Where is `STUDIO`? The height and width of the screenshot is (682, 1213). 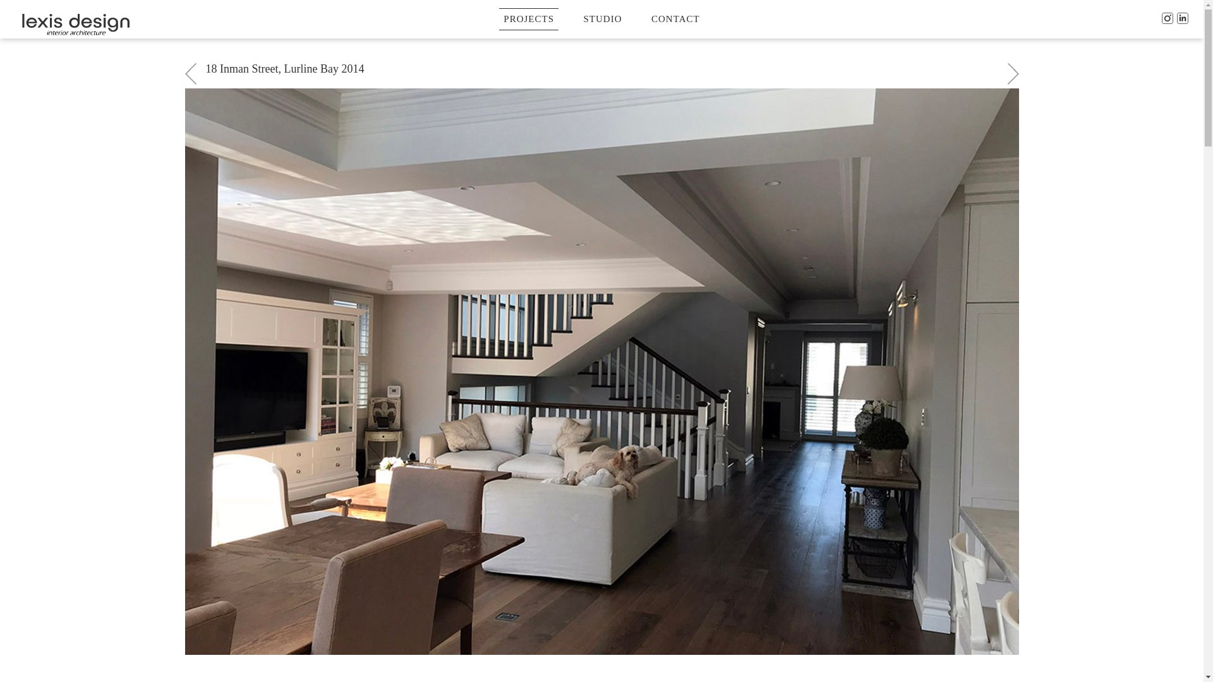
STUDIO is located at coordinates (603, 19).